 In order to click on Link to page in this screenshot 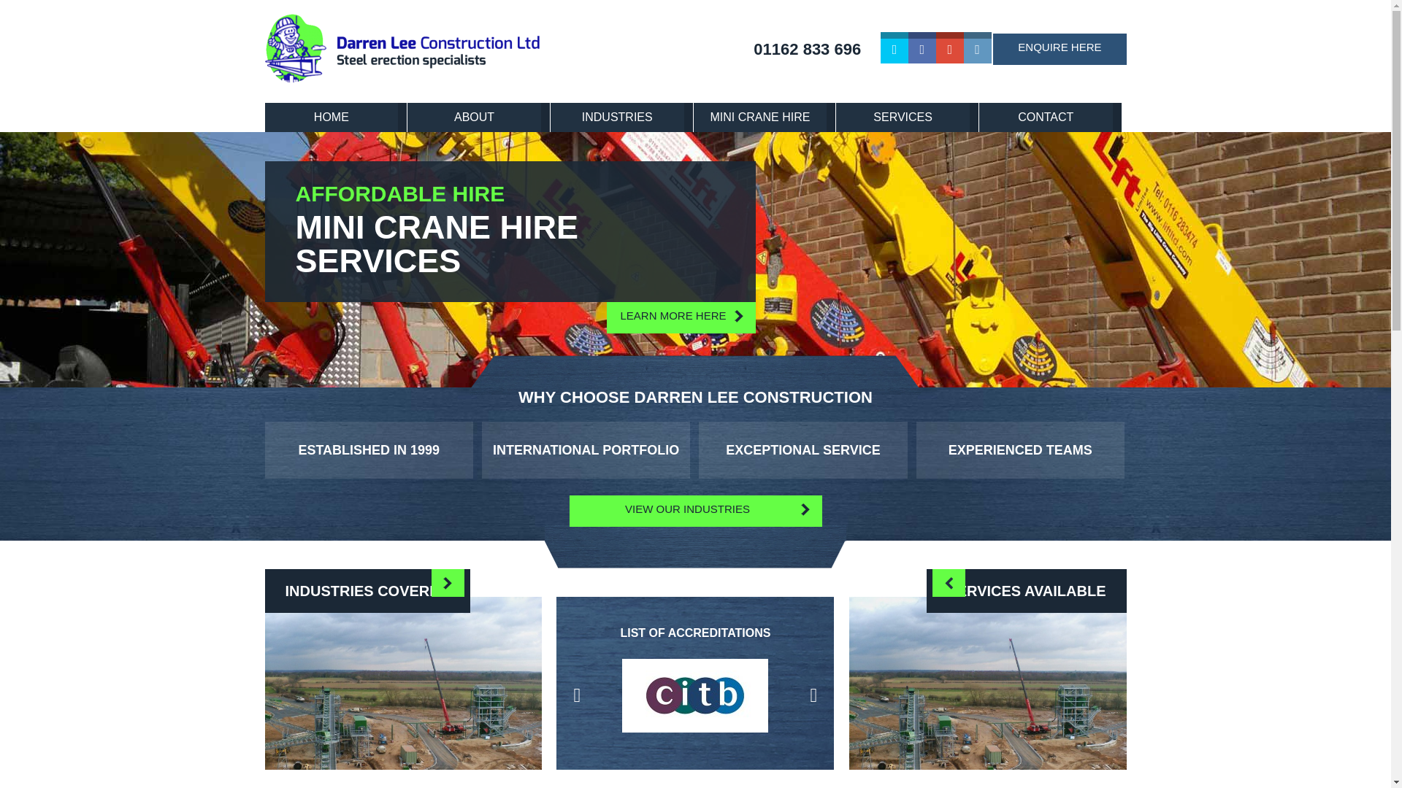, I will do `click(695, 511)`.